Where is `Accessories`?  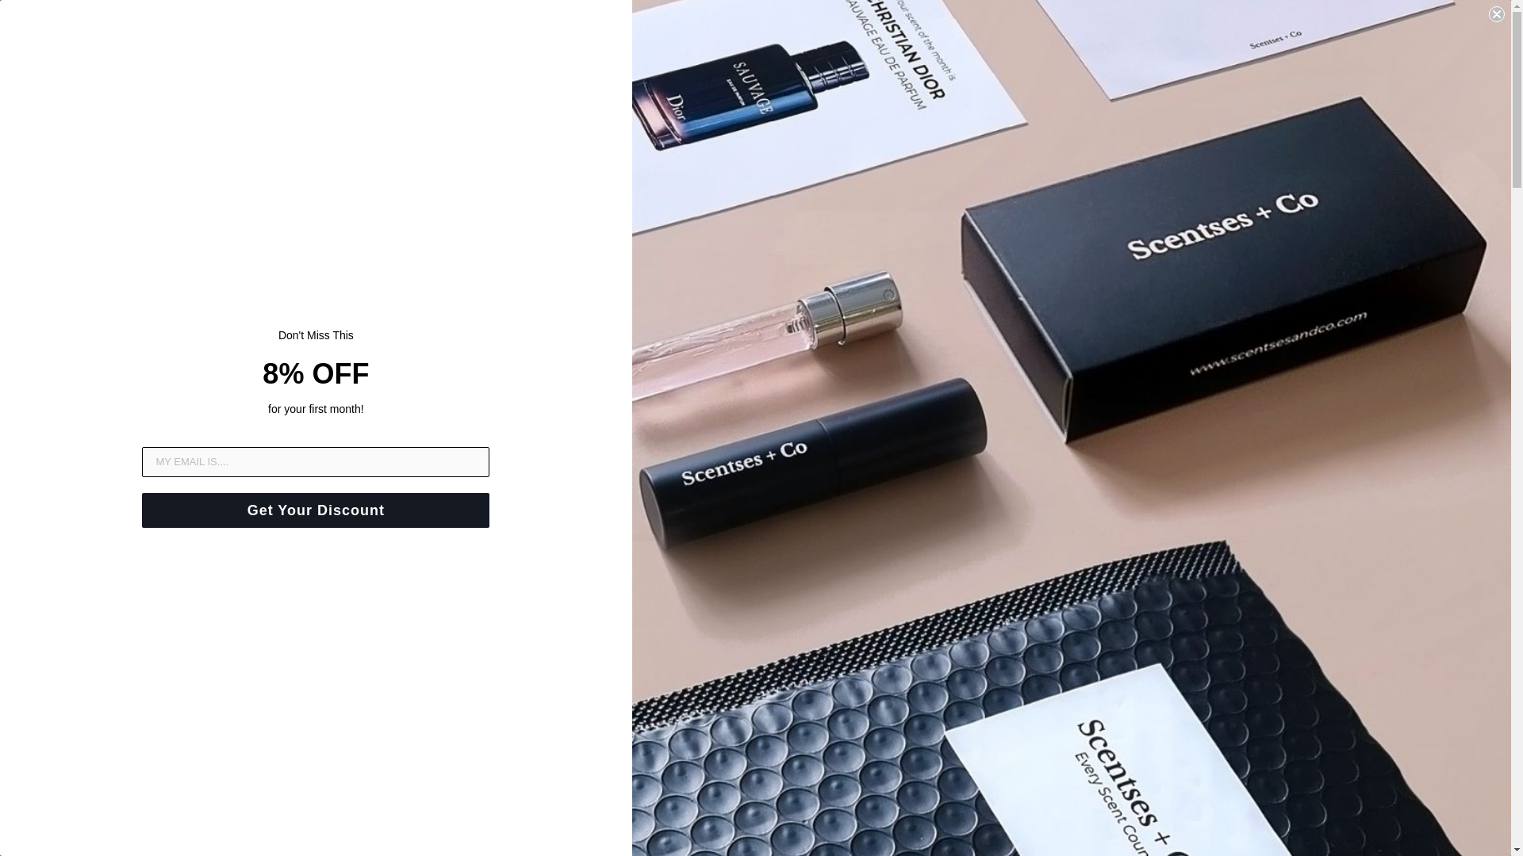
Accessories is located at coordinates (760, 31).